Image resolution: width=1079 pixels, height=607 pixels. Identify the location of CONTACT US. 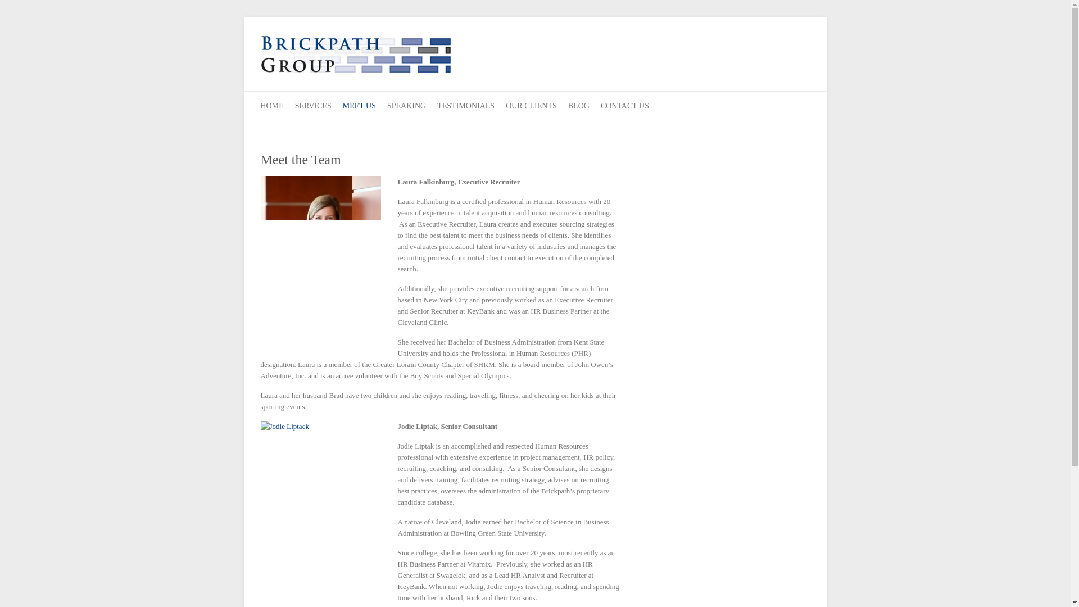
(625, 107).